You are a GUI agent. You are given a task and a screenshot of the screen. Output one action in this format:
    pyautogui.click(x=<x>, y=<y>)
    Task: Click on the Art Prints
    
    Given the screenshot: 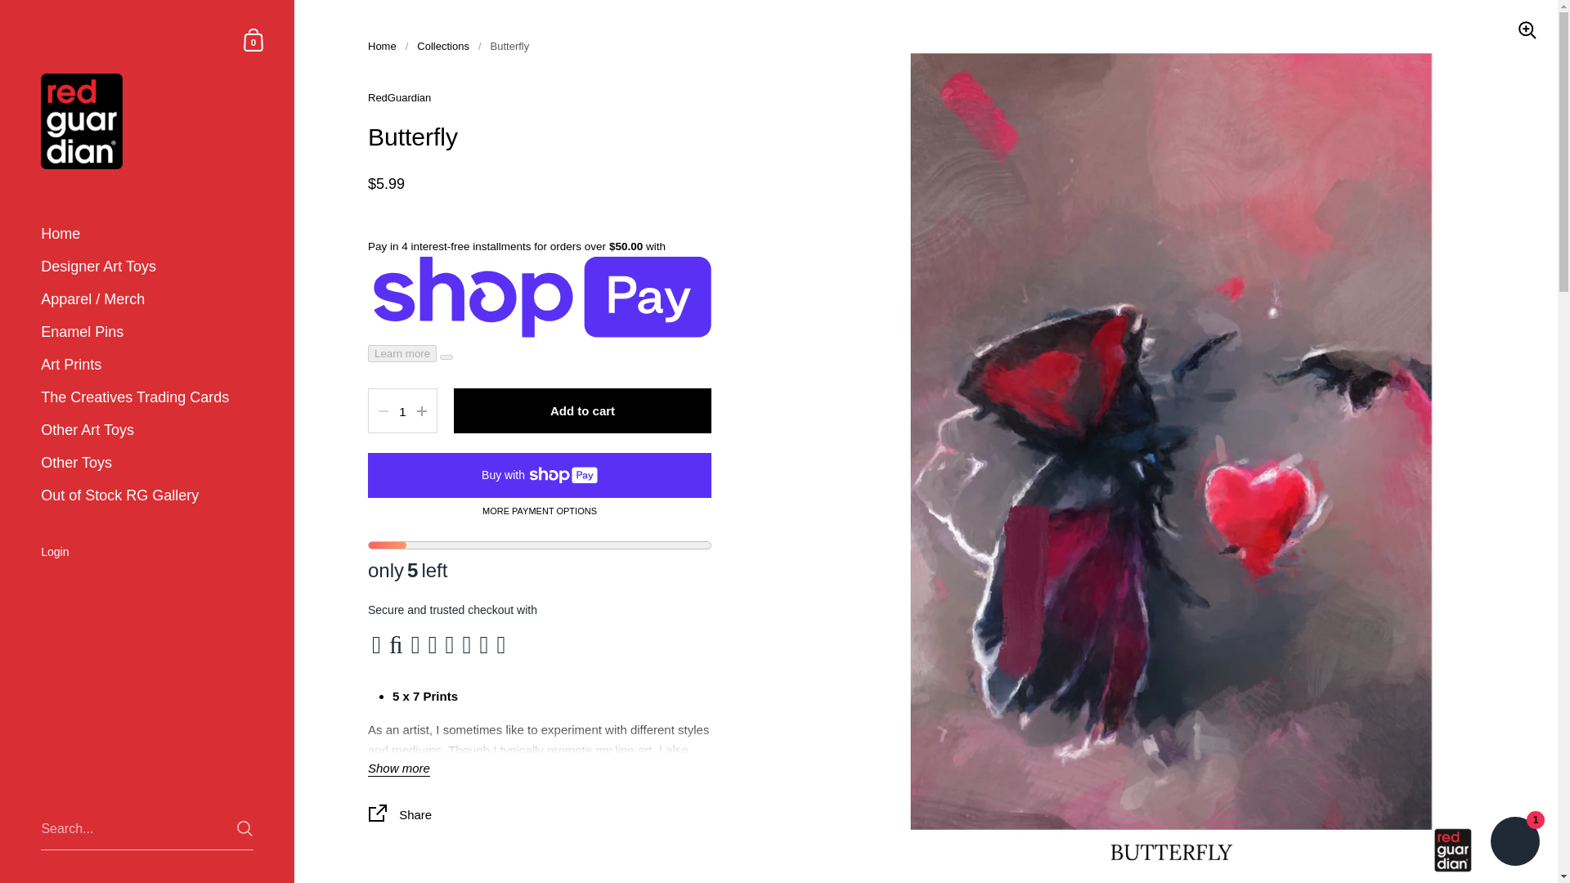 What is the action you would take?
    pyautogui.click(x=147, y=365)
    